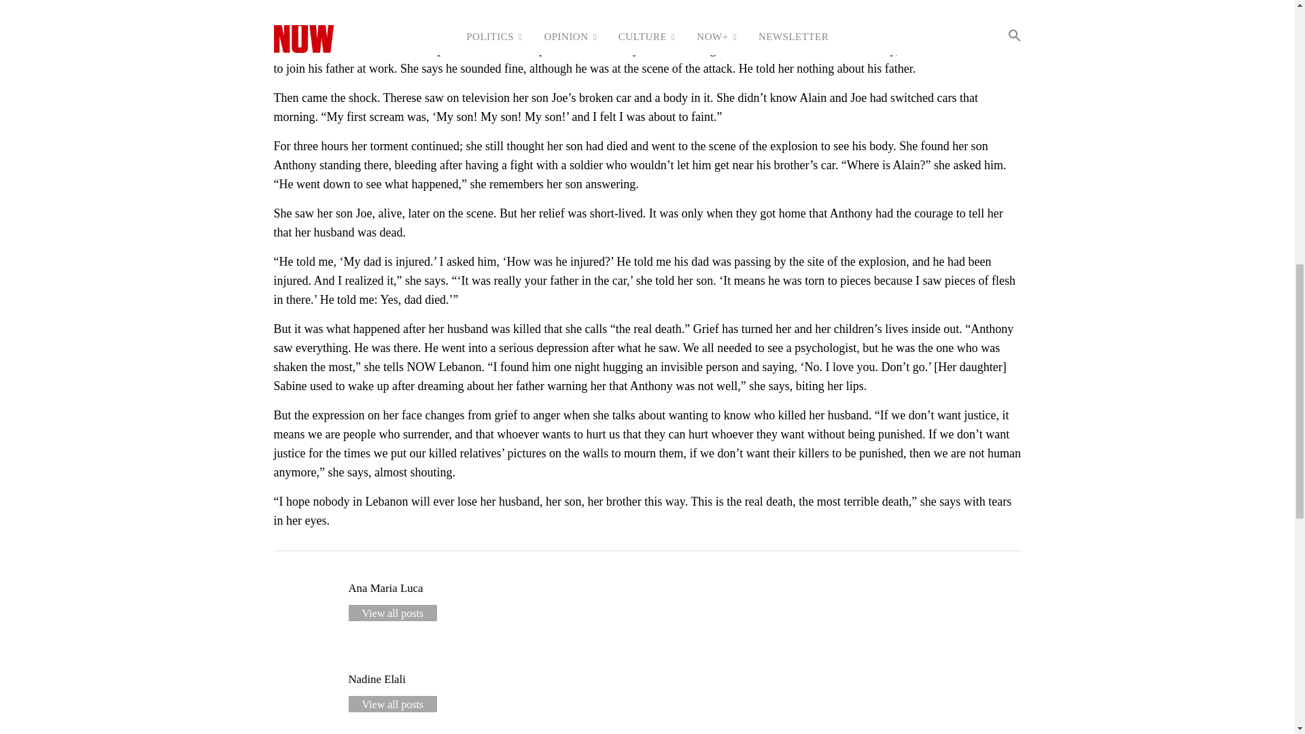 The height and width of the screenshot is (734, 1305). What do you see at coordinates (393, 612) in the screenshot?
I see `View all posts` at bounding box center [393, 612].